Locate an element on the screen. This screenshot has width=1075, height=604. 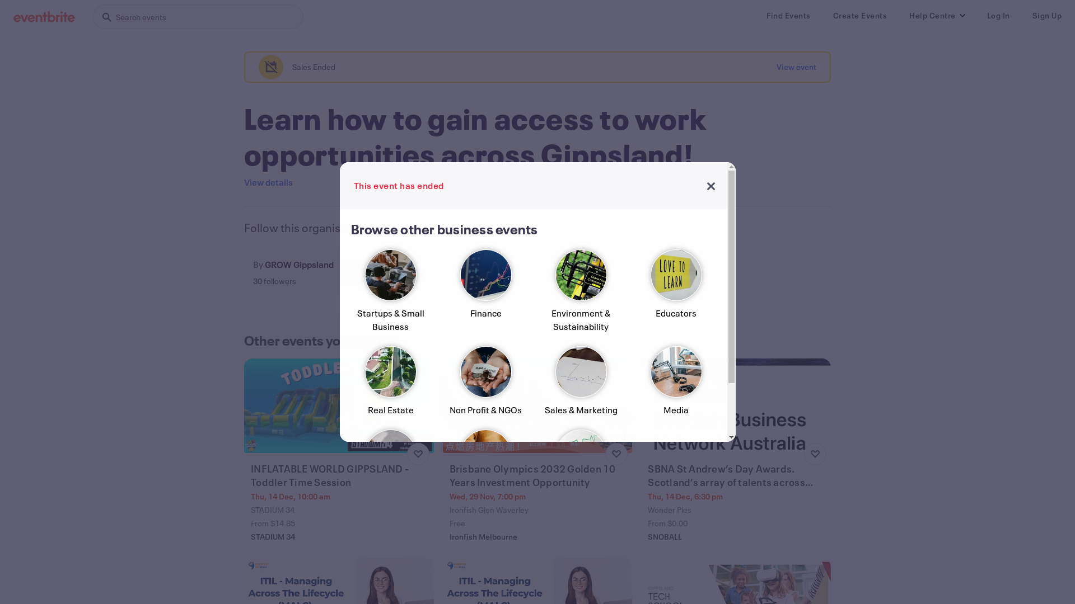
View details is located at coordinates (269, 182).